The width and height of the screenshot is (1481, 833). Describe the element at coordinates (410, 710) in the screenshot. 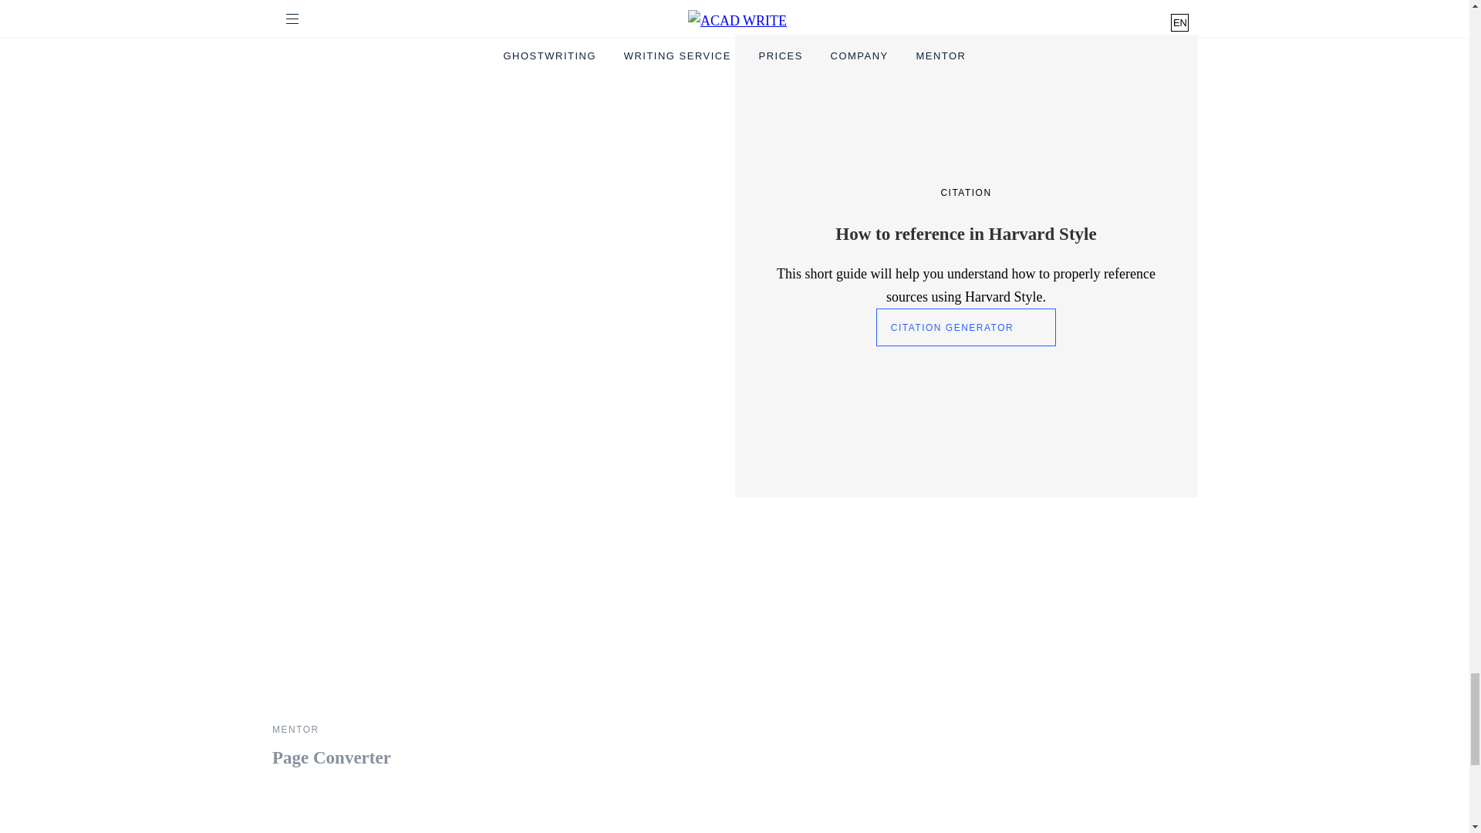

I see `Page Converter` at that location.